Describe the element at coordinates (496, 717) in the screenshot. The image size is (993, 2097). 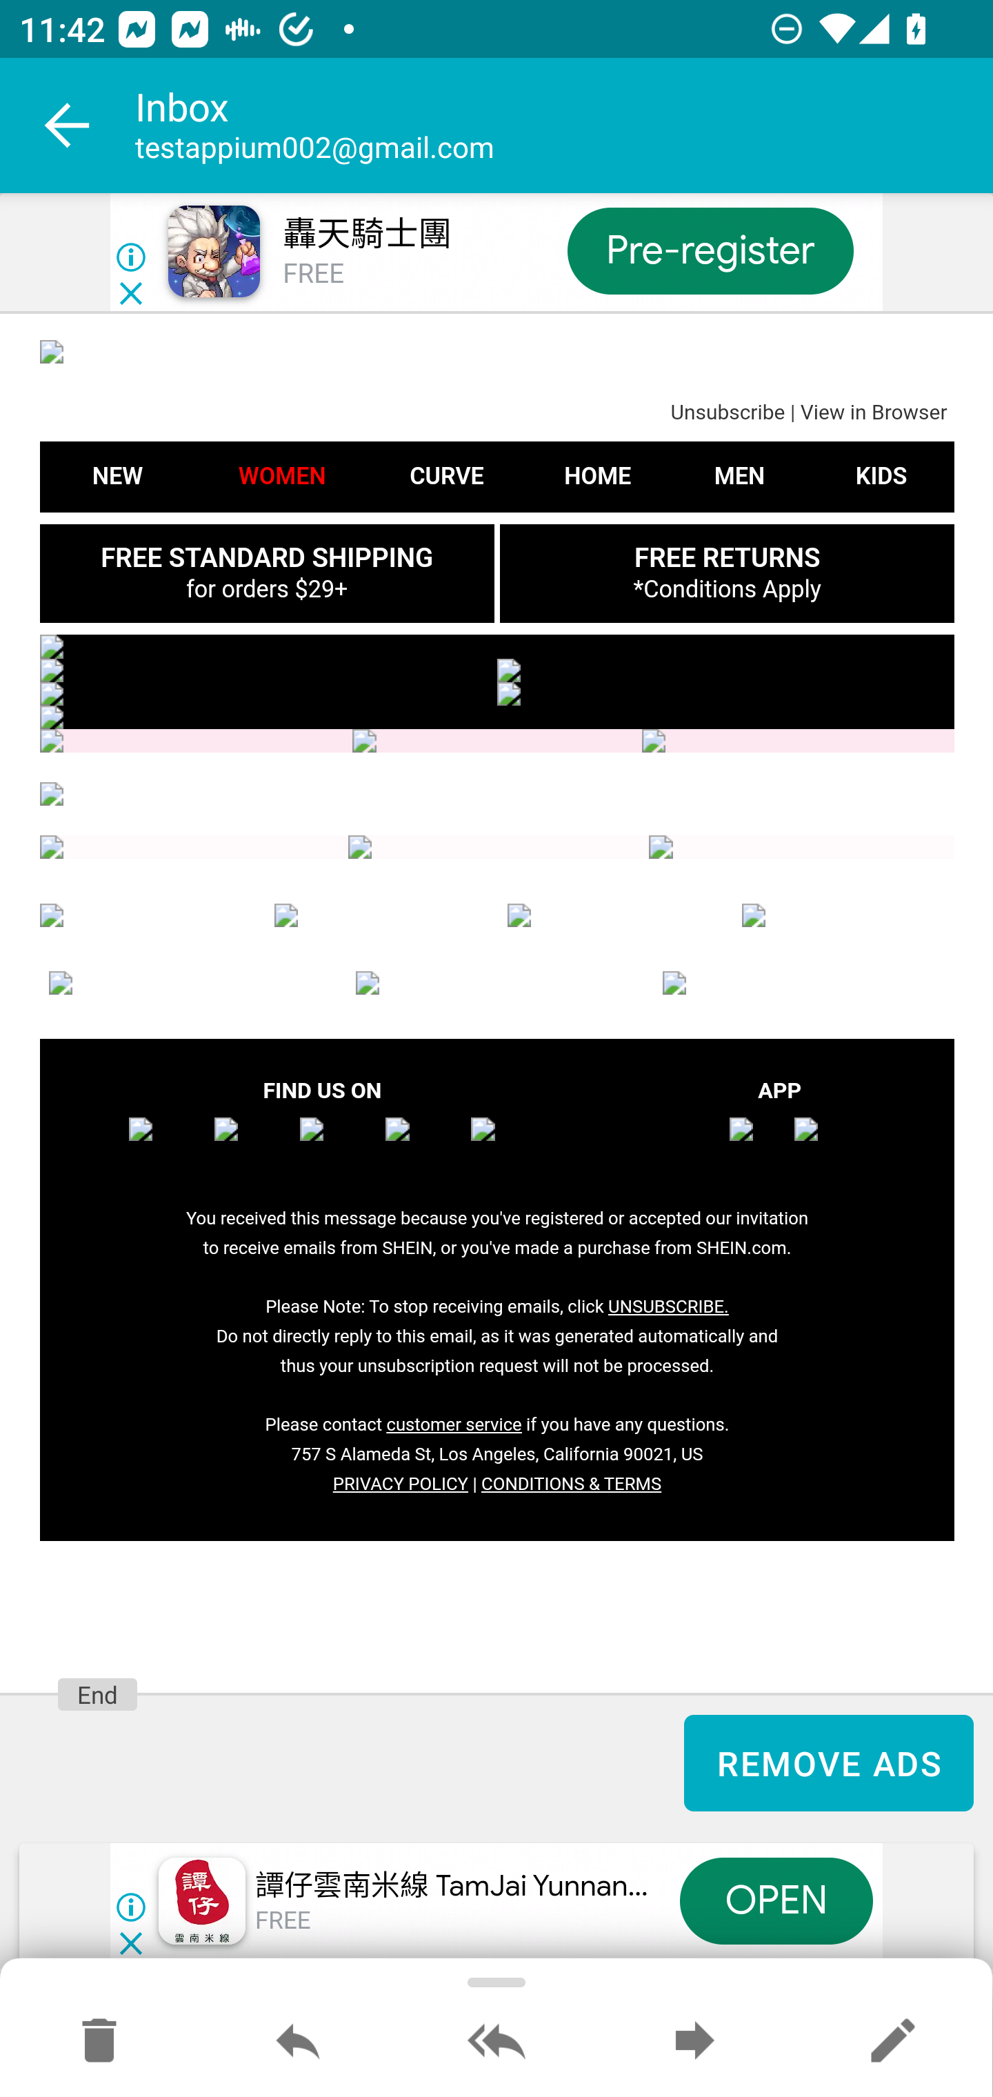
I see `SHOP WIGS, GET GIFTS` at that location.